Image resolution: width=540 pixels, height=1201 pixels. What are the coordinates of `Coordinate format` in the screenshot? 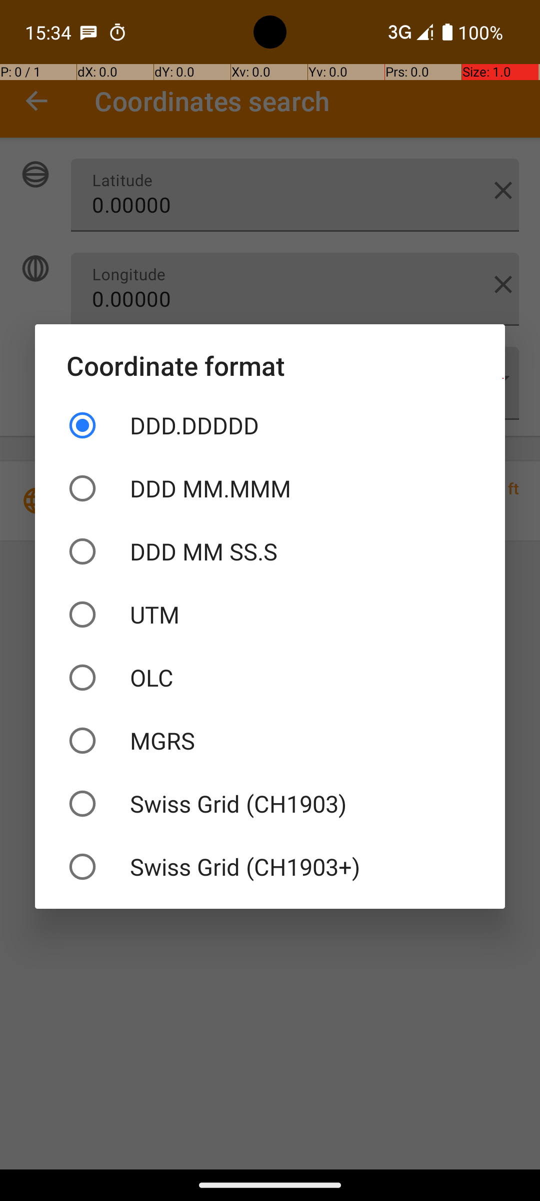 It's located at (270, 365).